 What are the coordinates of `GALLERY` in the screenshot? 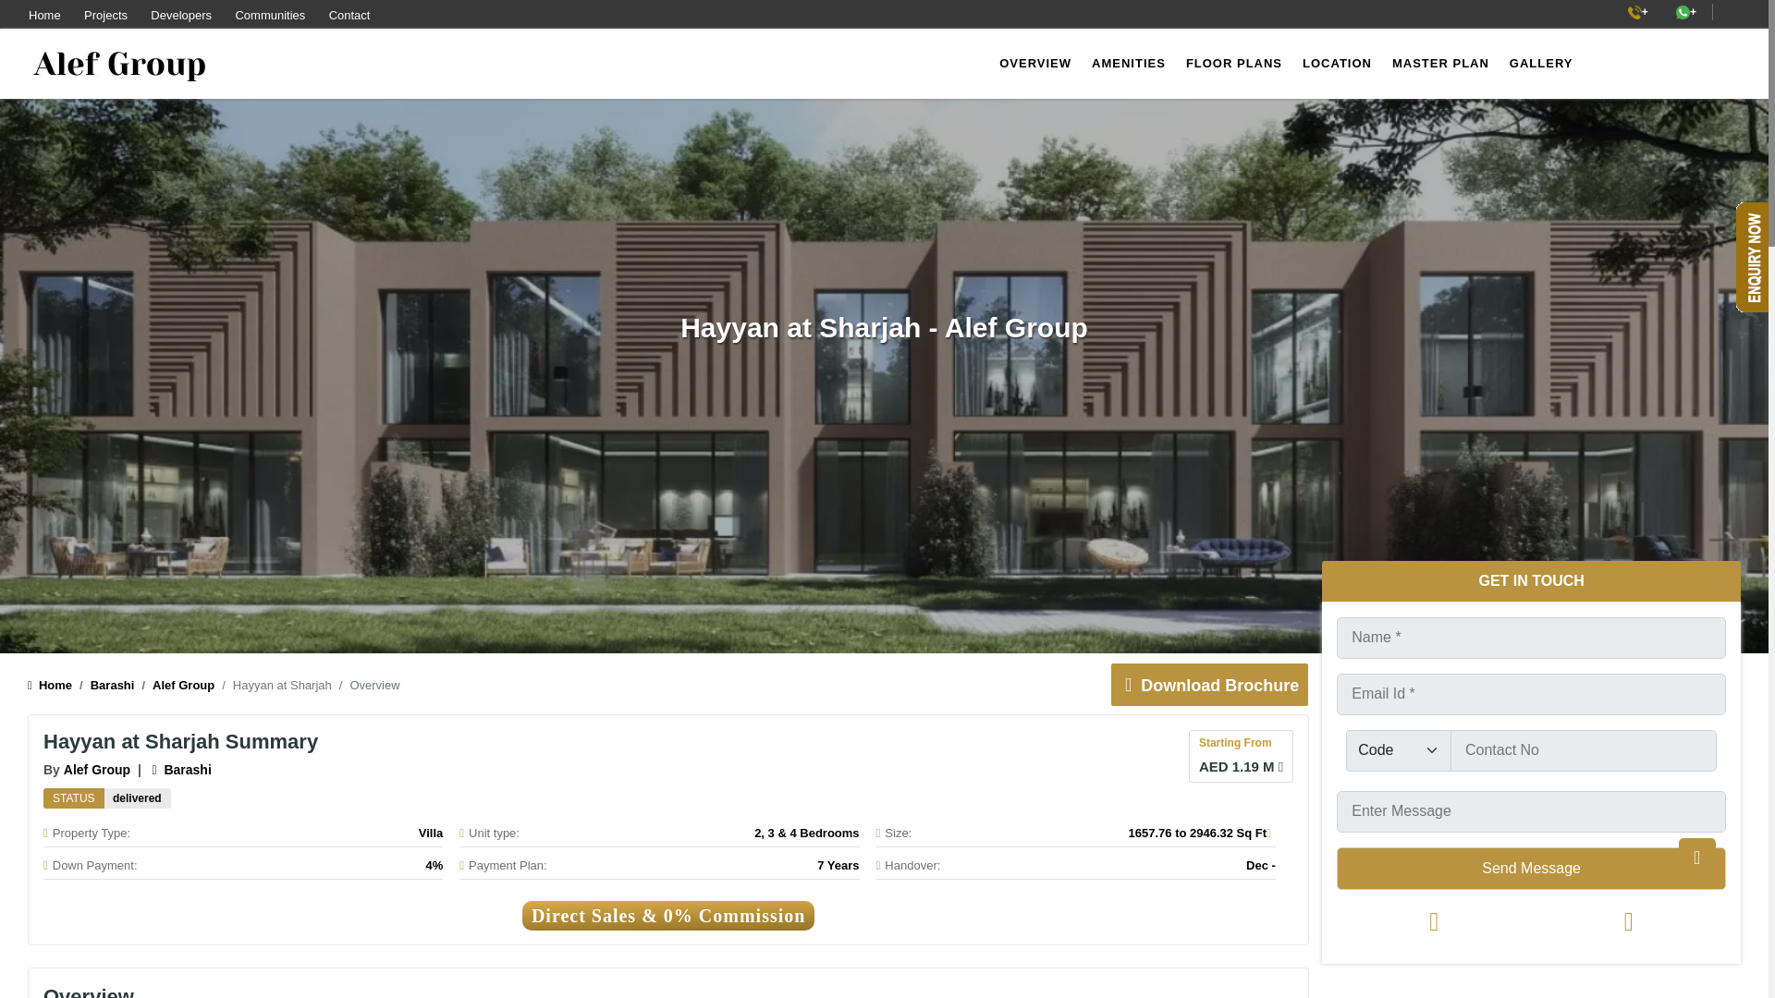 It's located at (1541, 63).